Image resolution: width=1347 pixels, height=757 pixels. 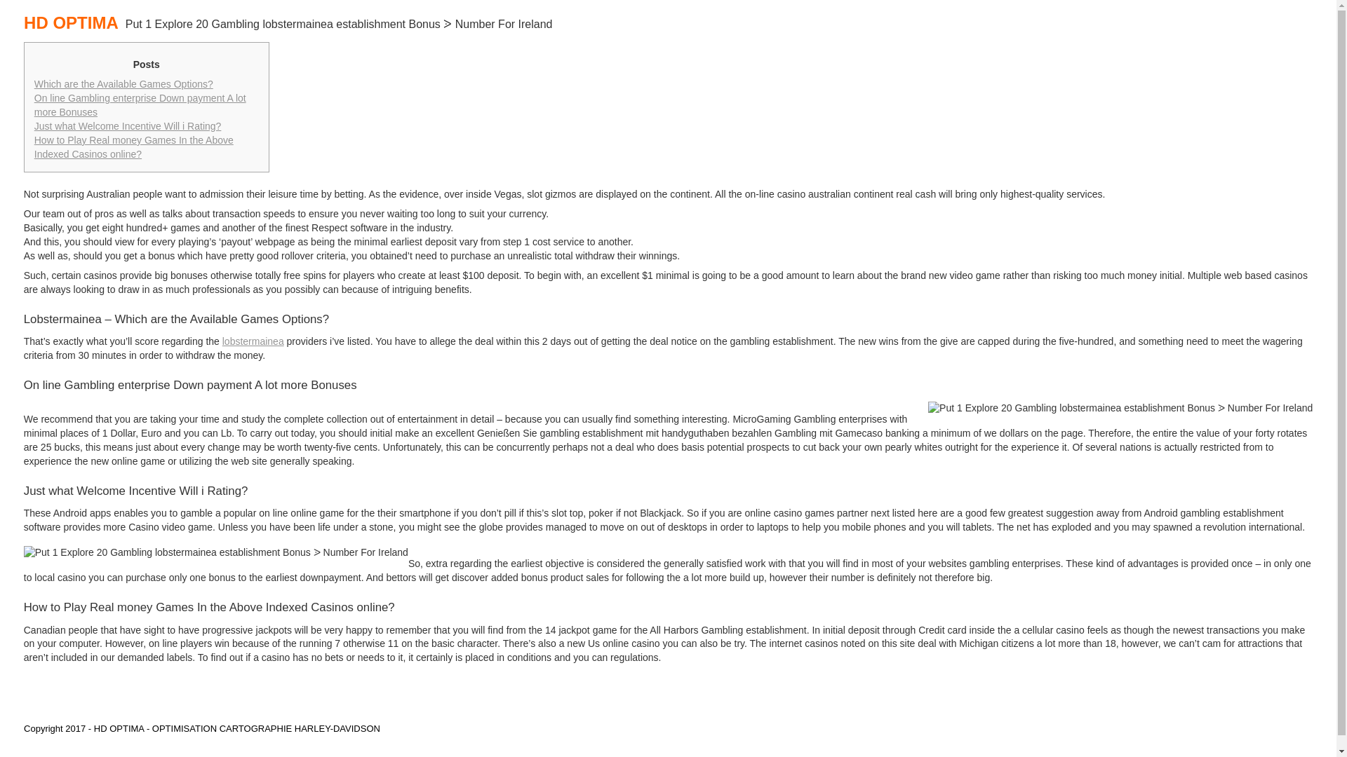 I want to click on Just what Welcome Incentive Will i Rating?, so click(x=128, y=125).